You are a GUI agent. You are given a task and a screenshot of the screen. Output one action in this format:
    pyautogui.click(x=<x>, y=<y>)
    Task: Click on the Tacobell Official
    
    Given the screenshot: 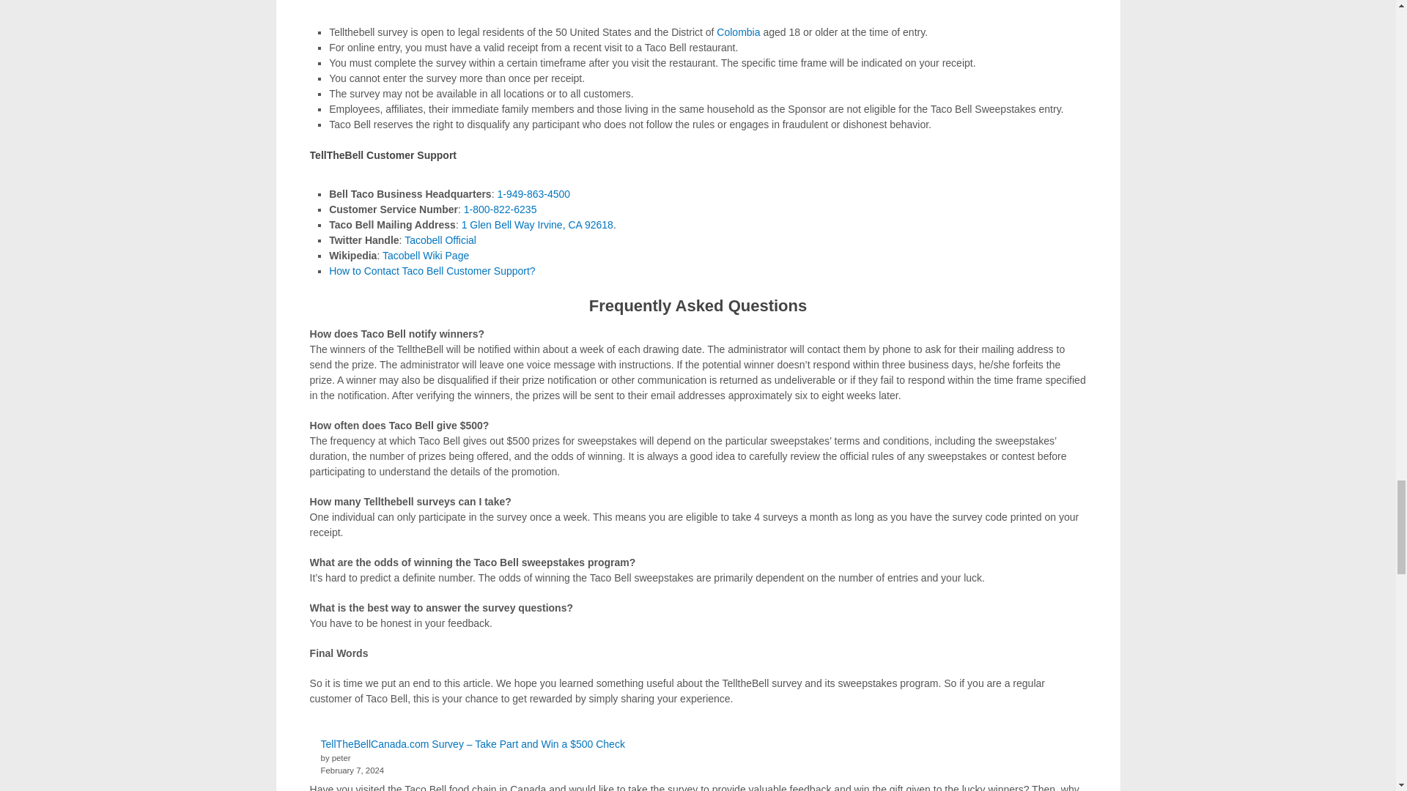 What is the action you would take?
    pyautogui.click(x=440, y=239)
    